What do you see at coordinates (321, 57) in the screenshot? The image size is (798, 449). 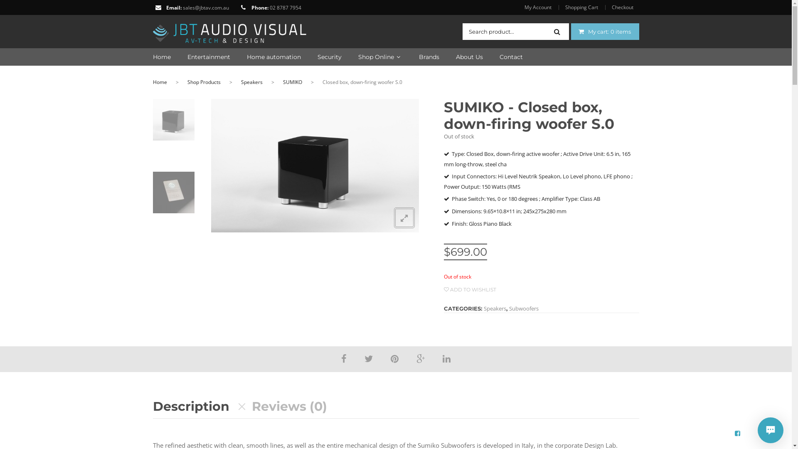 I see `Security` at bounding box center [321, 57].